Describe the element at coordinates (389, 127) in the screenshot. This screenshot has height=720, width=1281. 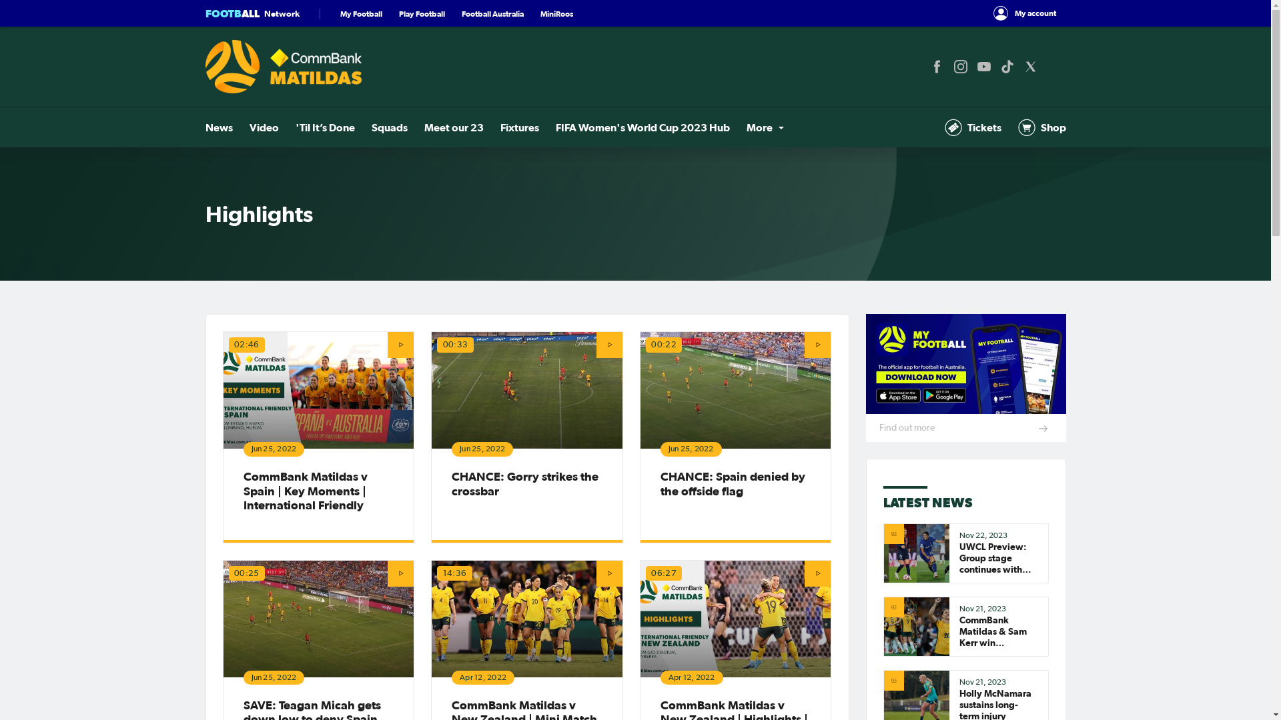
I see `Squads` at that location.